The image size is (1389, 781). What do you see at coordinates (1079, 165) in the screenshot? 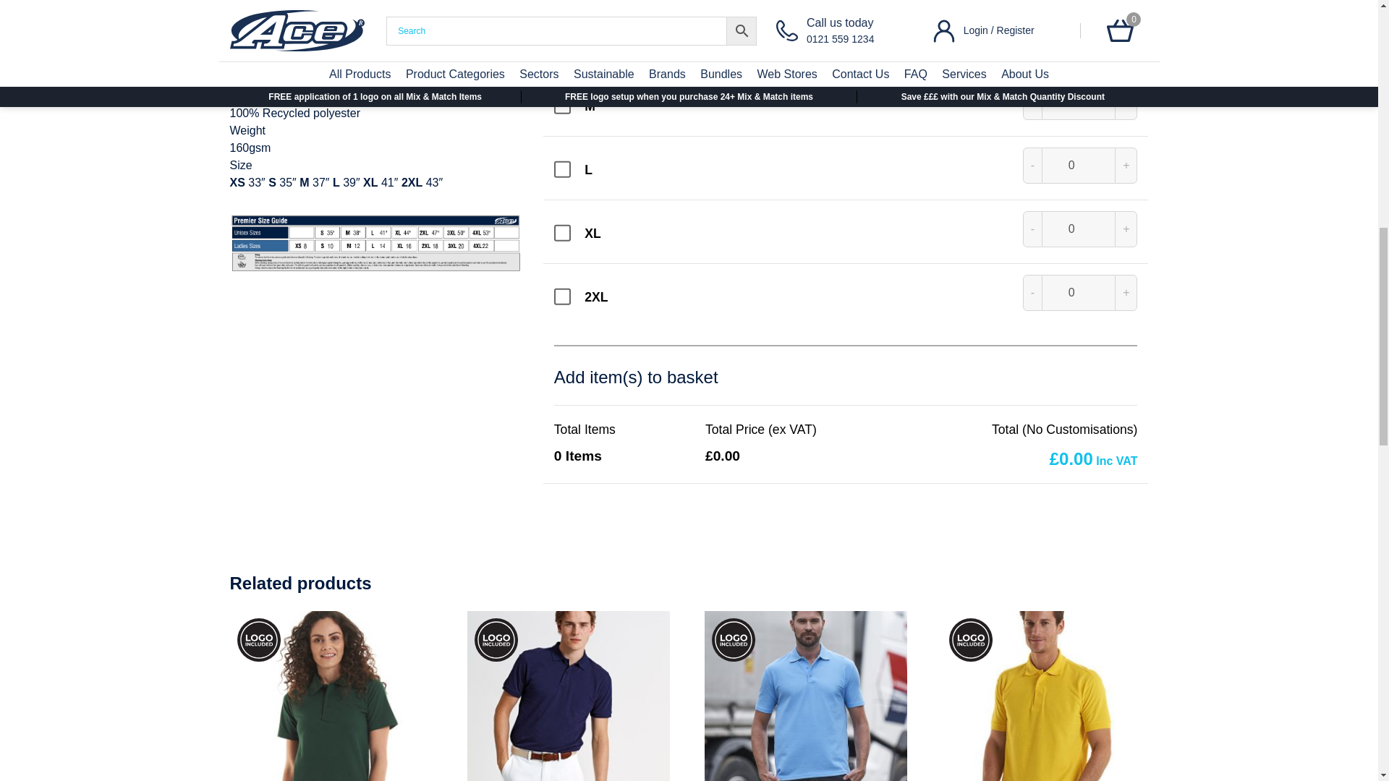
I see `0` at bounding box center [1079, 165].